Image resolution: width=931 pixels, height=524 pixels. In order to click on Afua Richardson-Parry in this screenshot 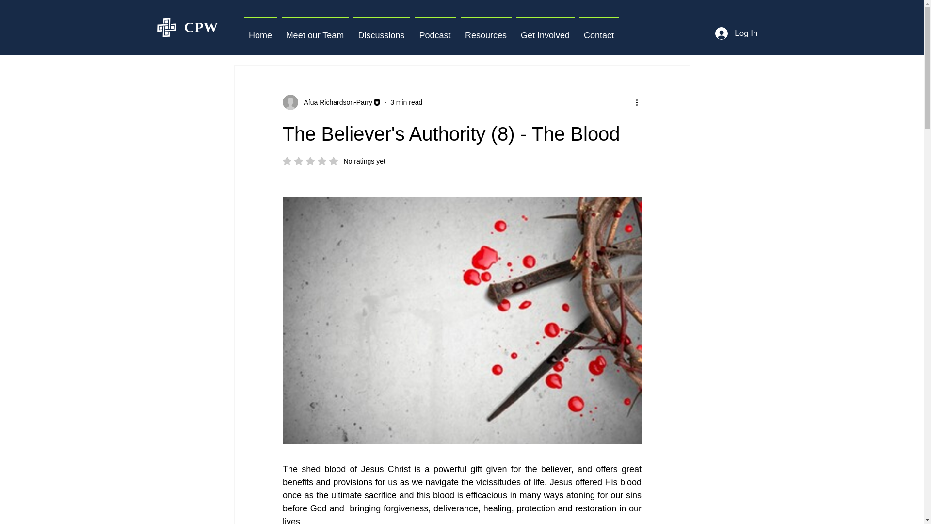, I will do `click(260, 31)`.